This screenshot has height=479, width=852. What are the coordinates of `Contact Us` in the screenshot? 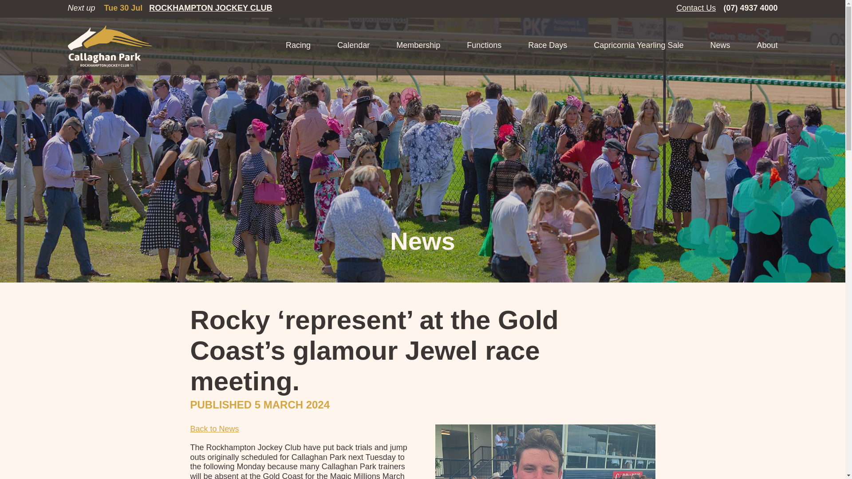 It's located at (696, 8).